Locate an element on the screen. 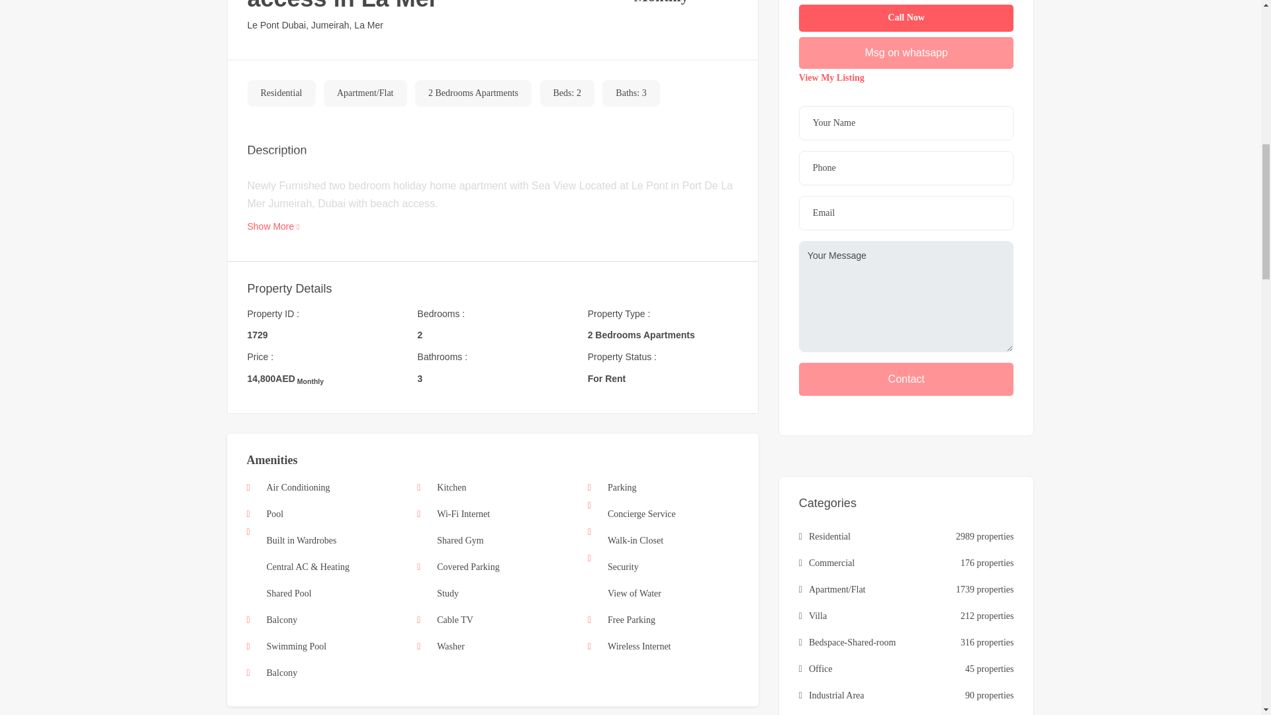 This screenshot has height=715, width=1271. Swimming Pool is located at coordinates (296, 646).